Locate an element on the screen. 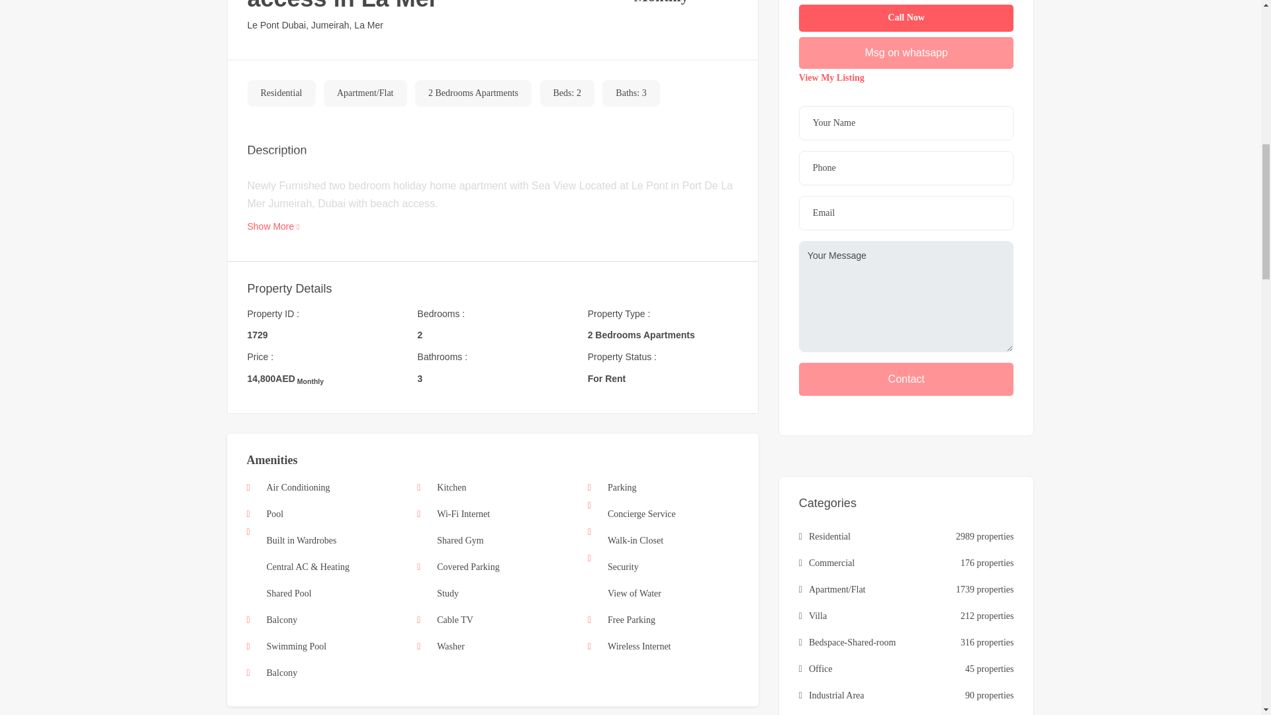 This screenshot has height=715, width=1271. Swimming Pool is located at coordinates (296, 646).